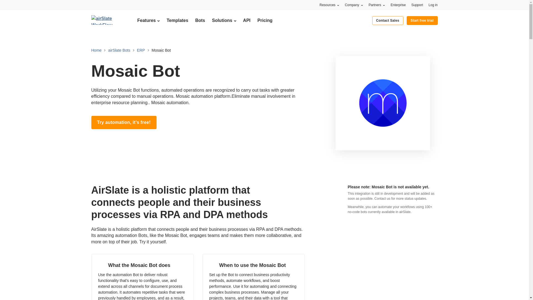  I want to click on Partners, so click(377, 5).